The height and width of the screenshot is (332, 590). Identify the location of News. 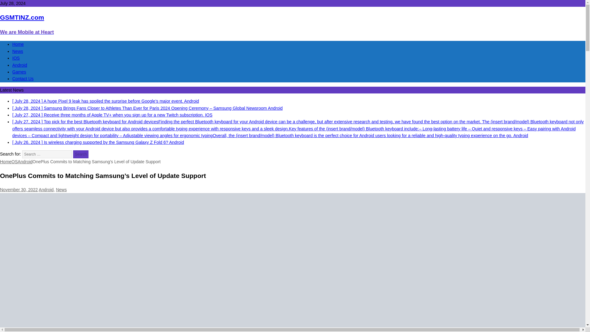
(18, 51).